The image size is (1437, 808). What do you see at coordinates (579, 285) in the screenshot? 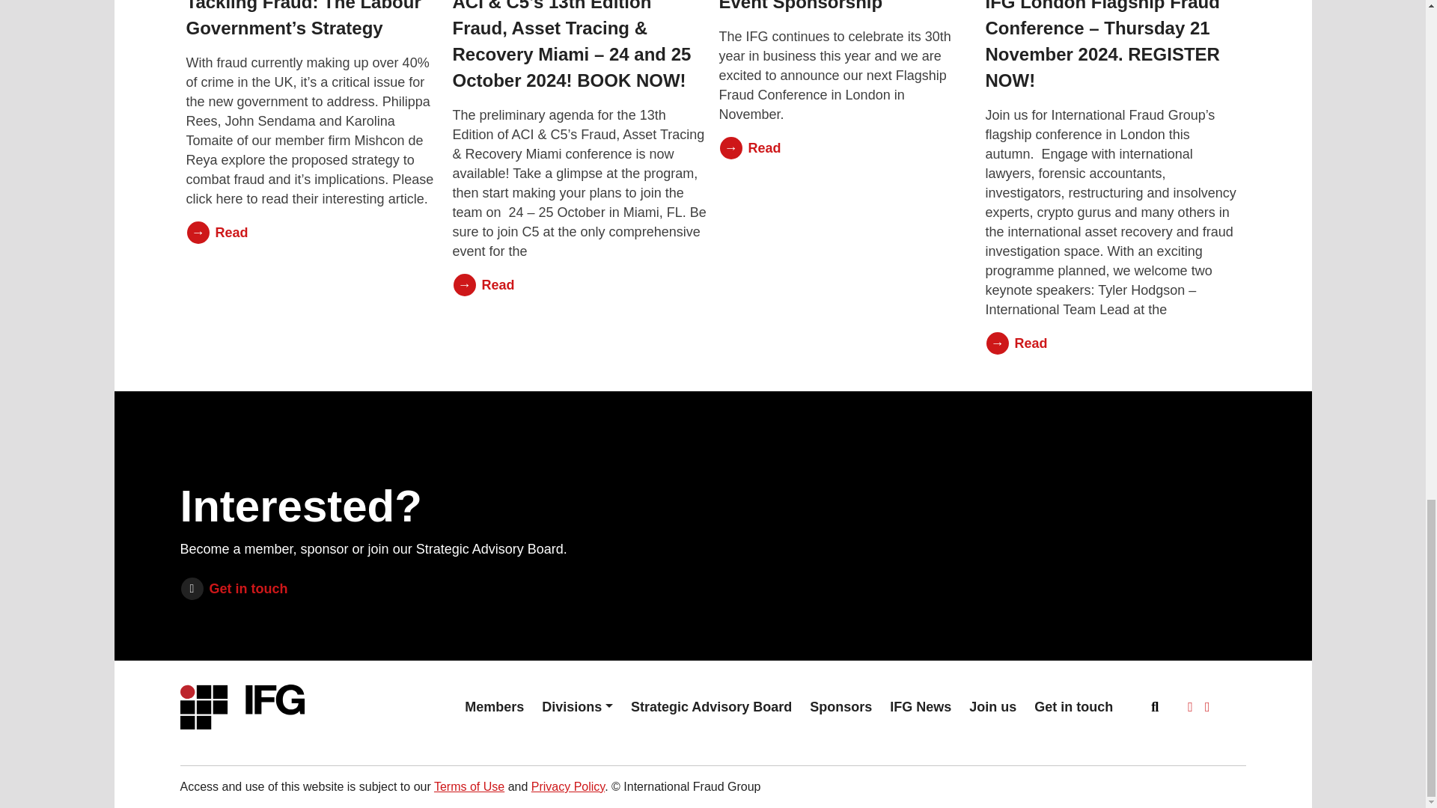
I see `Read` at bounding box center [579, 285].